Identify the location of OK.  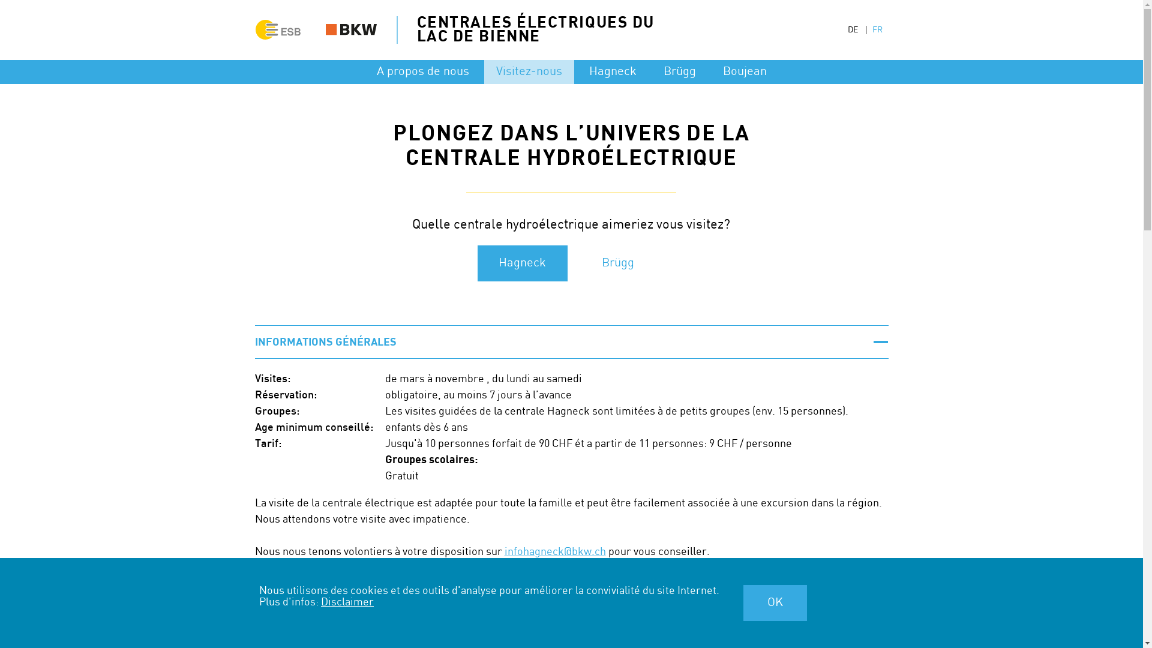
(775, 603).